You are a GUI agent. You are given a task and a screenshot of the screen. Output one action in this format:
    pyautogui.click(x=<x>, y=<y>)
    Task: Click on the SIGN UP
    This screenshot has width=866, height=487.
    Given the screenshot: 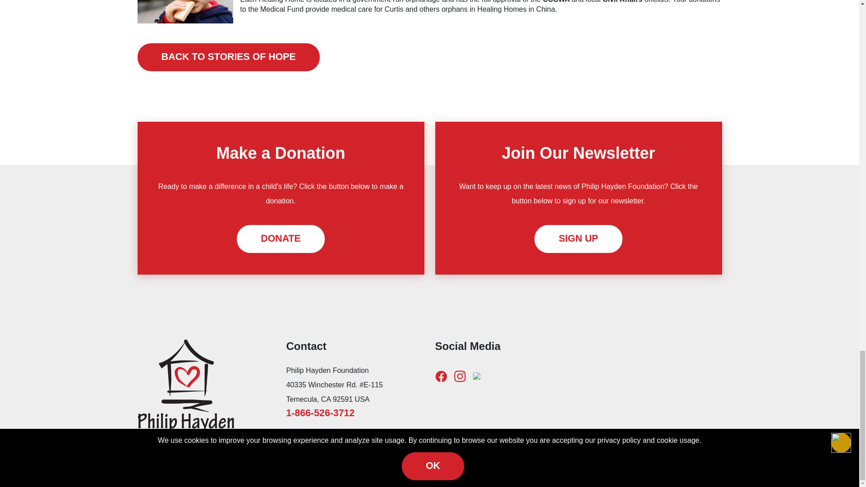 What is the action you would take?
    pyautogui.click(x=578, y=239)
    